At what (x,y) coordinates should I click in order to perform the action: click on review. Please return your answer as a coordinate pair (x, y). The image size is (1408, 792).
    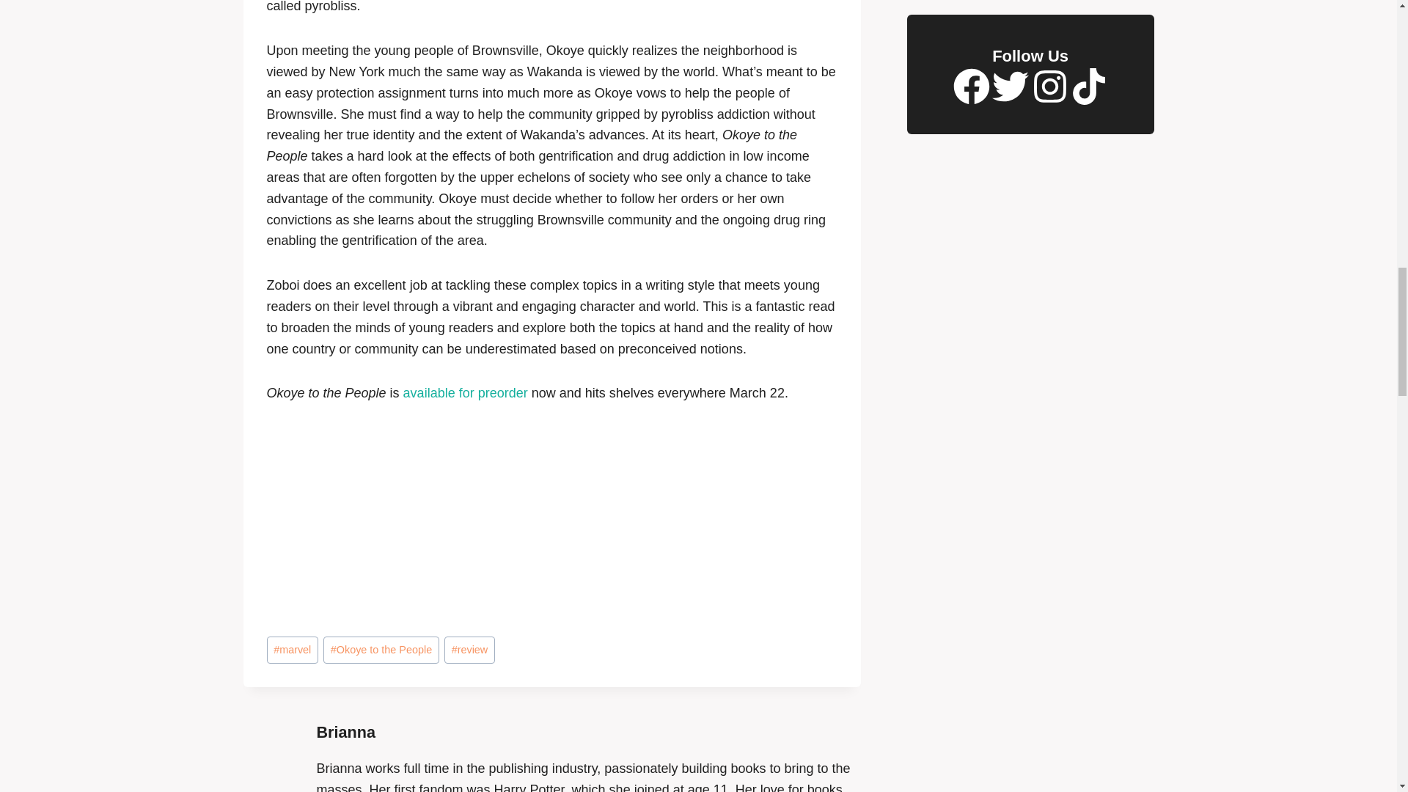
    Looking at the image, I should click on (469, 650).